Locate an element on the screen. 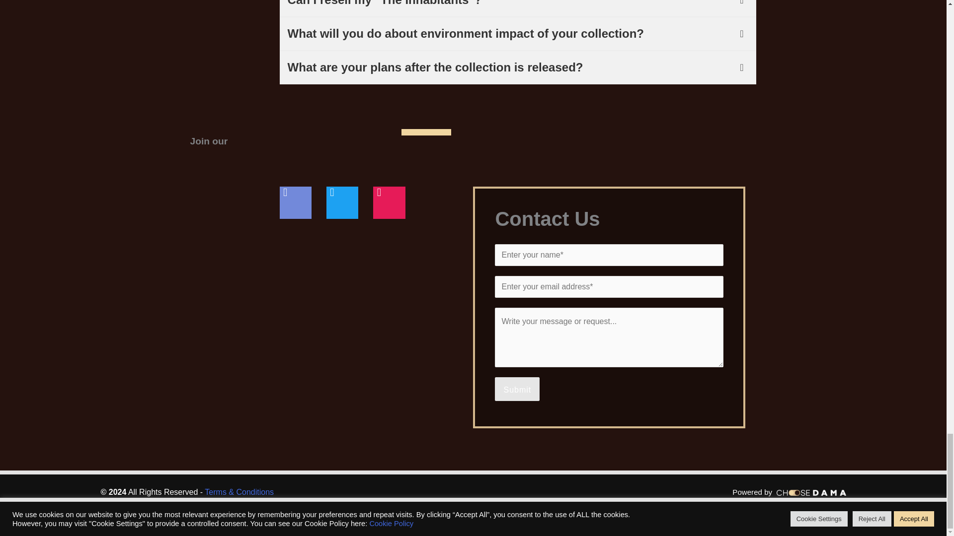  Twitter is located at coordinates (342, 202).